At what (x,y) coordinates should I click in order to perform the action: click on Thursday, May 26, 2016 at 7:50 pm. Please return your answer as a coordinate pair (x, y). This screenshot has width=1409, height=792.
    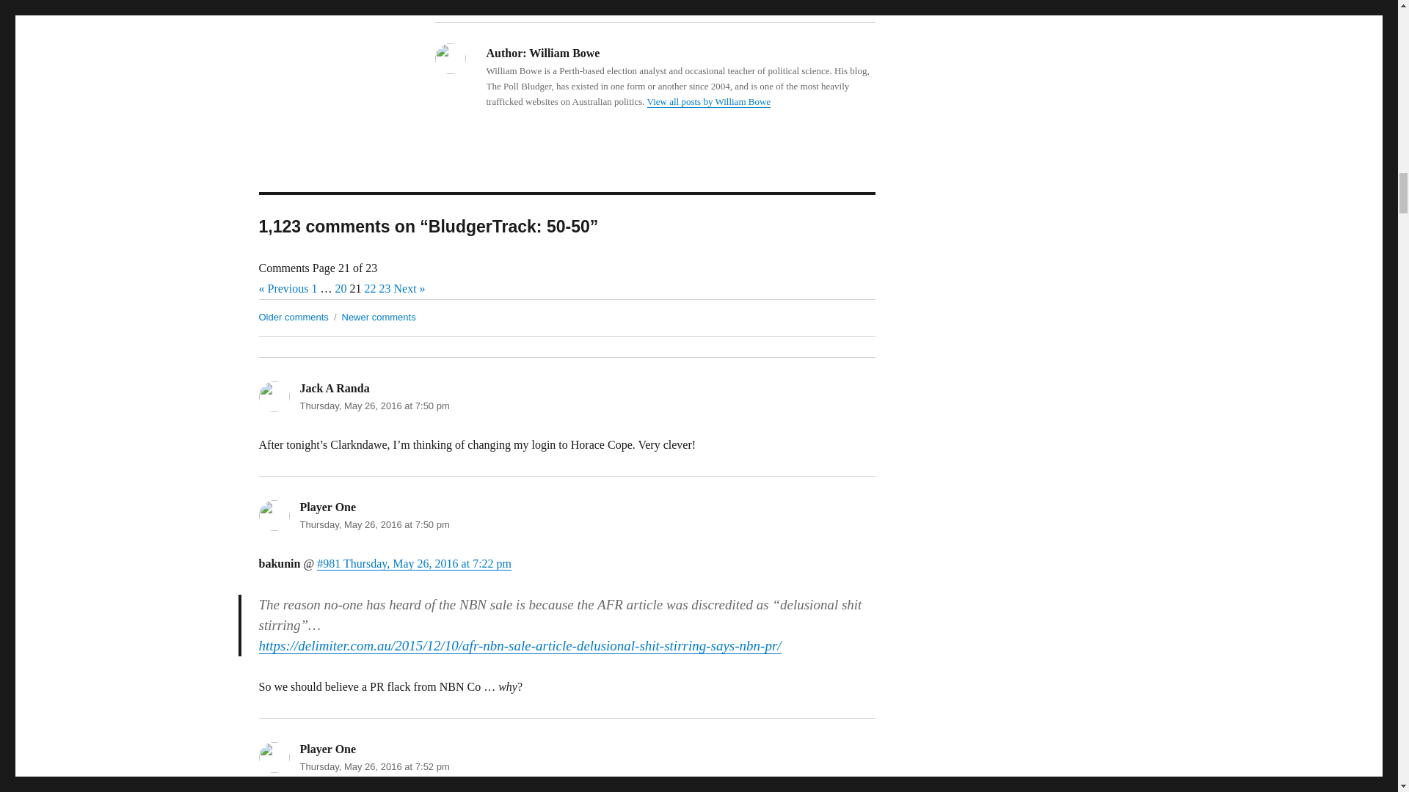
    Looking at the image, I should click on (374, 406).